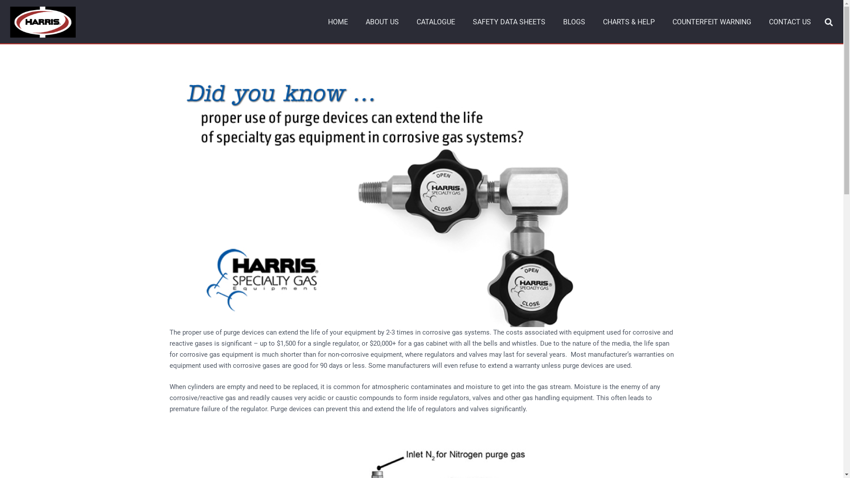  What do you see at coordinates (382, 22) in the screenshot?
I see `ABOUT US` at bounding box center [382, 22].